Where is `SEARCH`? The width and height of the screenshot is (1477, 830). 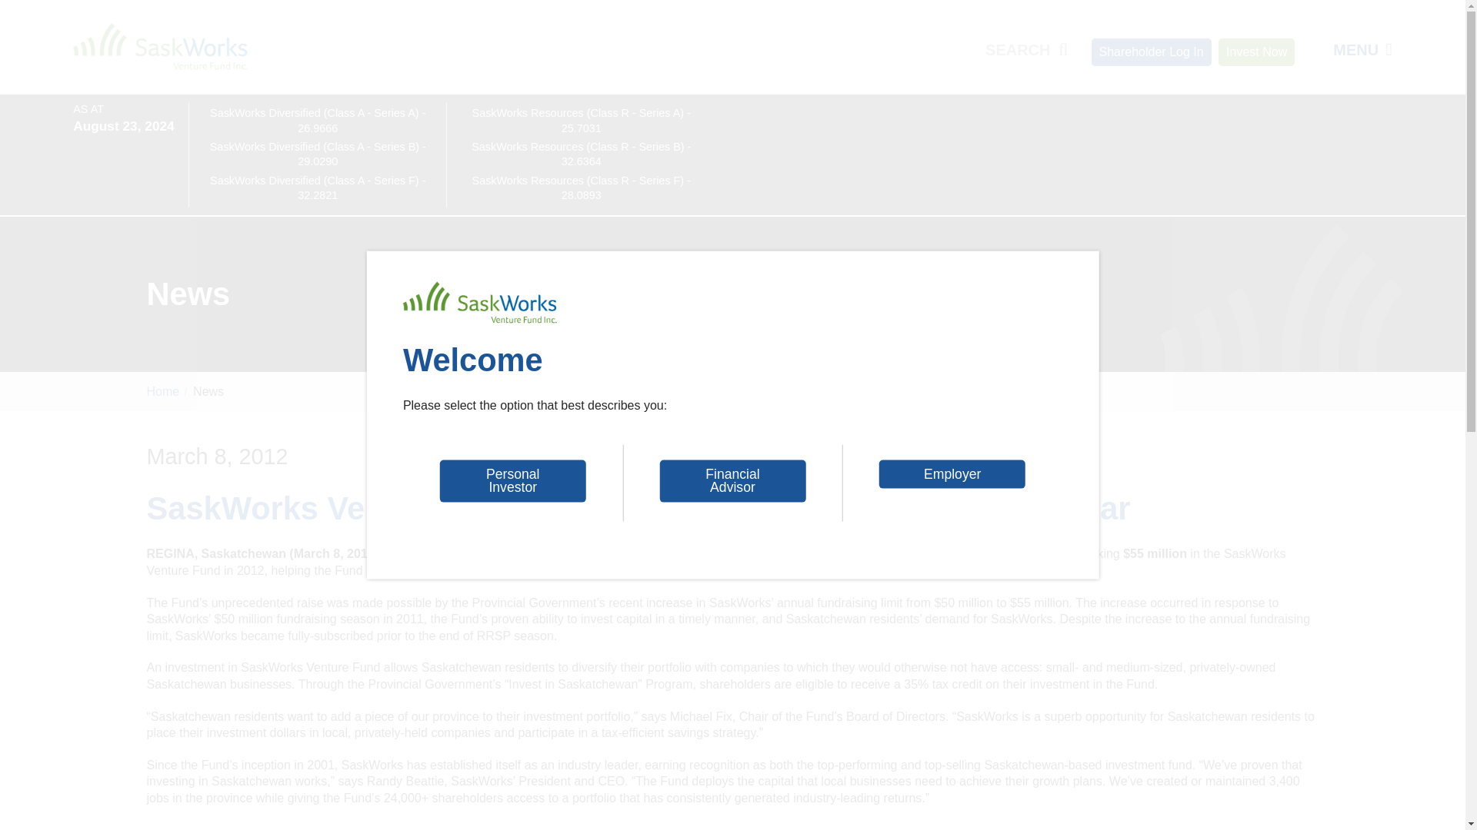
SEARCH is located at coordinates (1026, 49).